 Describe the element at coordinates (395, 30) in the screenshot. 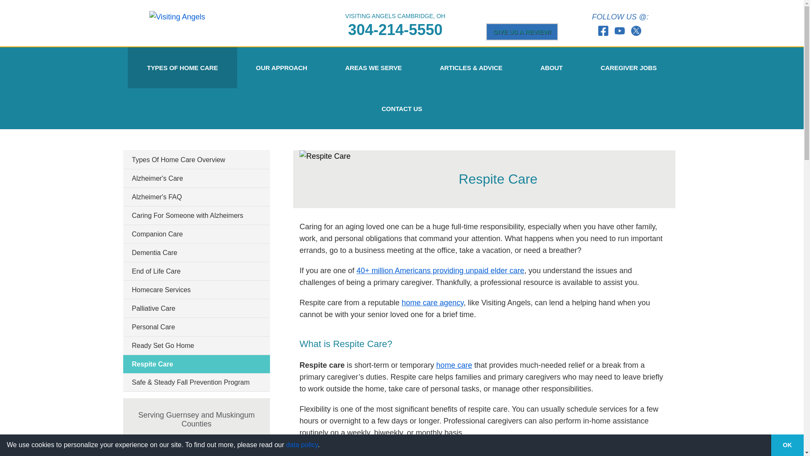

I see `304-214-5550` at that location.